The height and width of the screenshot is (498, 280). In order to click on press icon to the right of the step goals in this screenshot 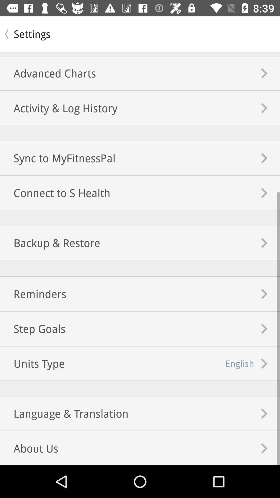, I will do `click(240, 363)`.